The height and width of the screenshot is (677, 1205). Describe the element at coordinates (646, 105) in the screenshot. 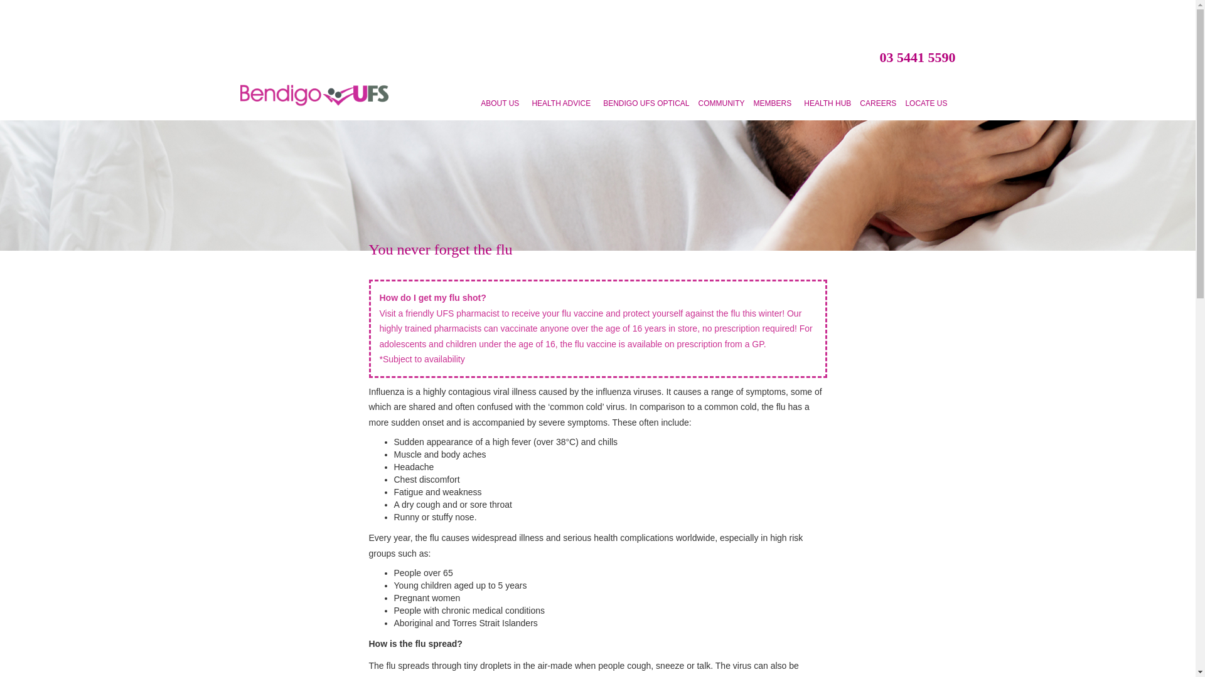

I see `UFS Opitcal` at that location.